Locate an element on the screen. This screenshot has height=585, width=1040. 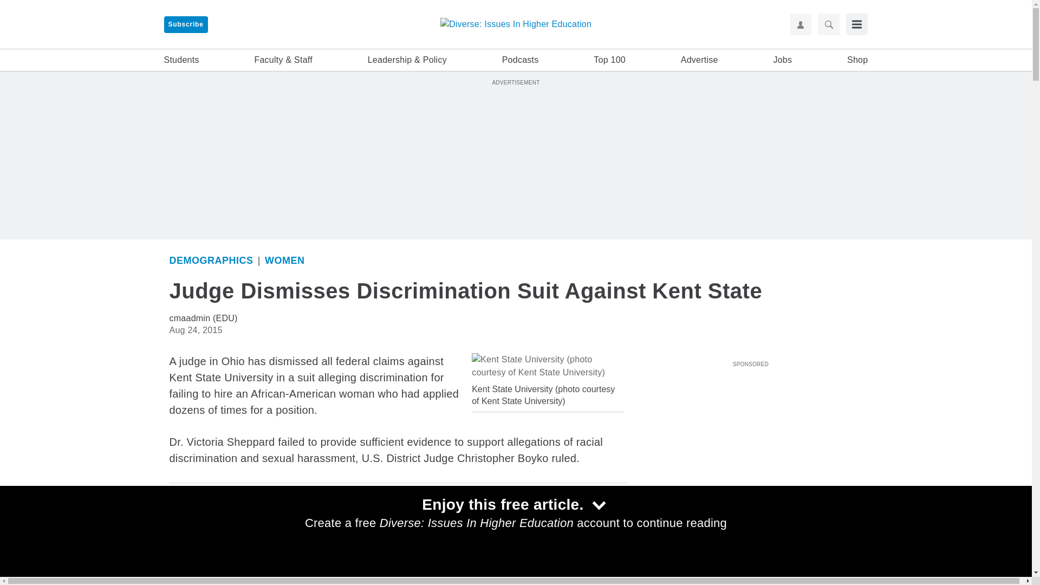
Students is located at coordinates (181, 60).